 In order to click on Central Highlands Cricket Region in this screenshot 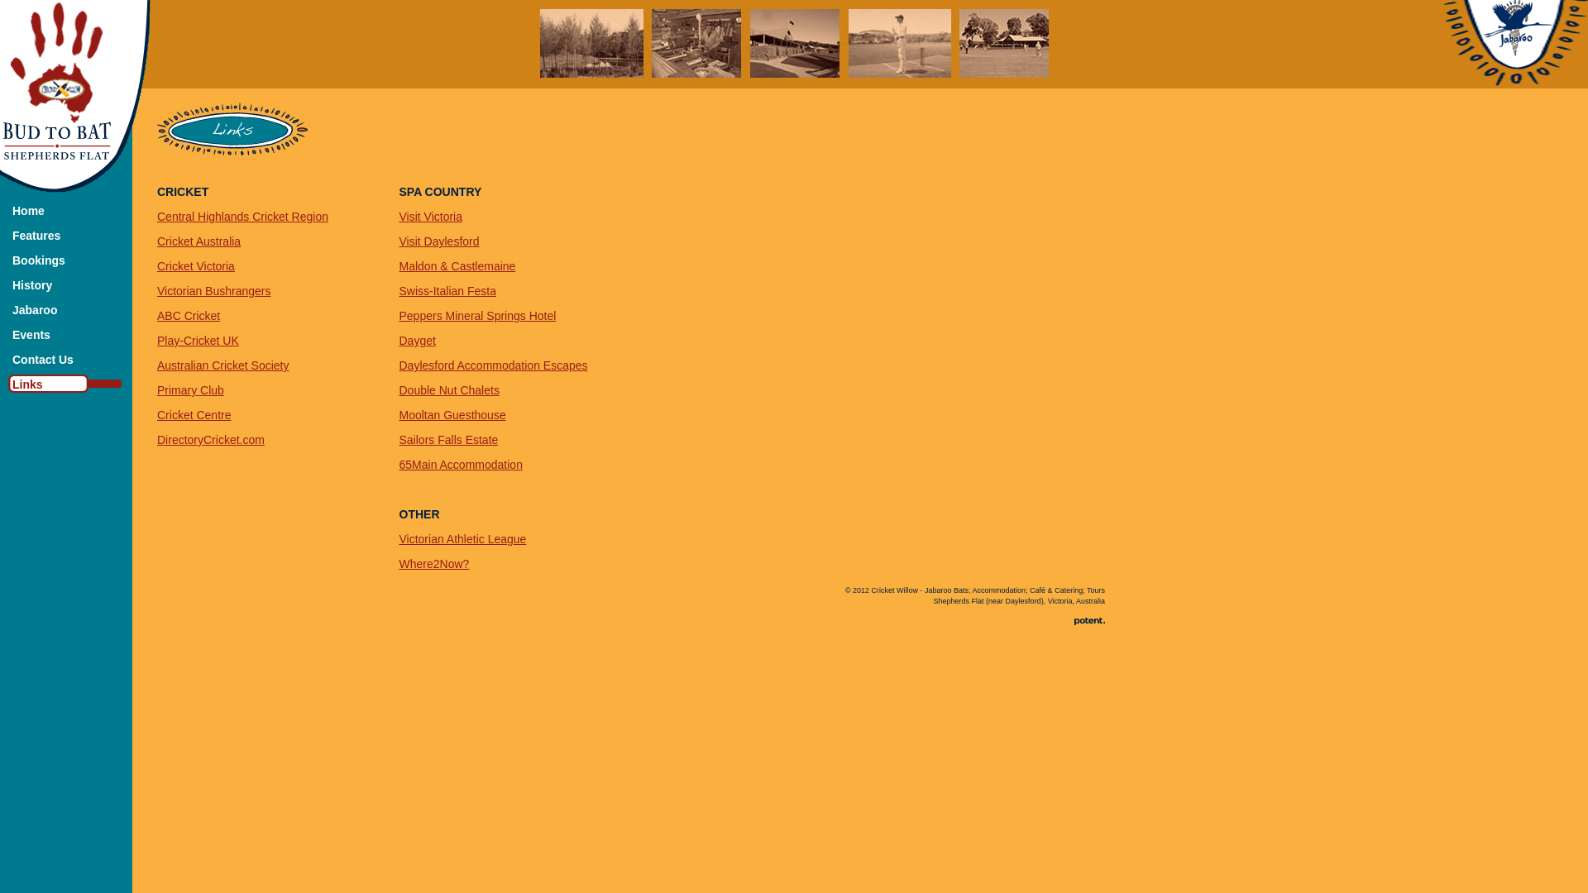, I will do `click(243, 217)`.